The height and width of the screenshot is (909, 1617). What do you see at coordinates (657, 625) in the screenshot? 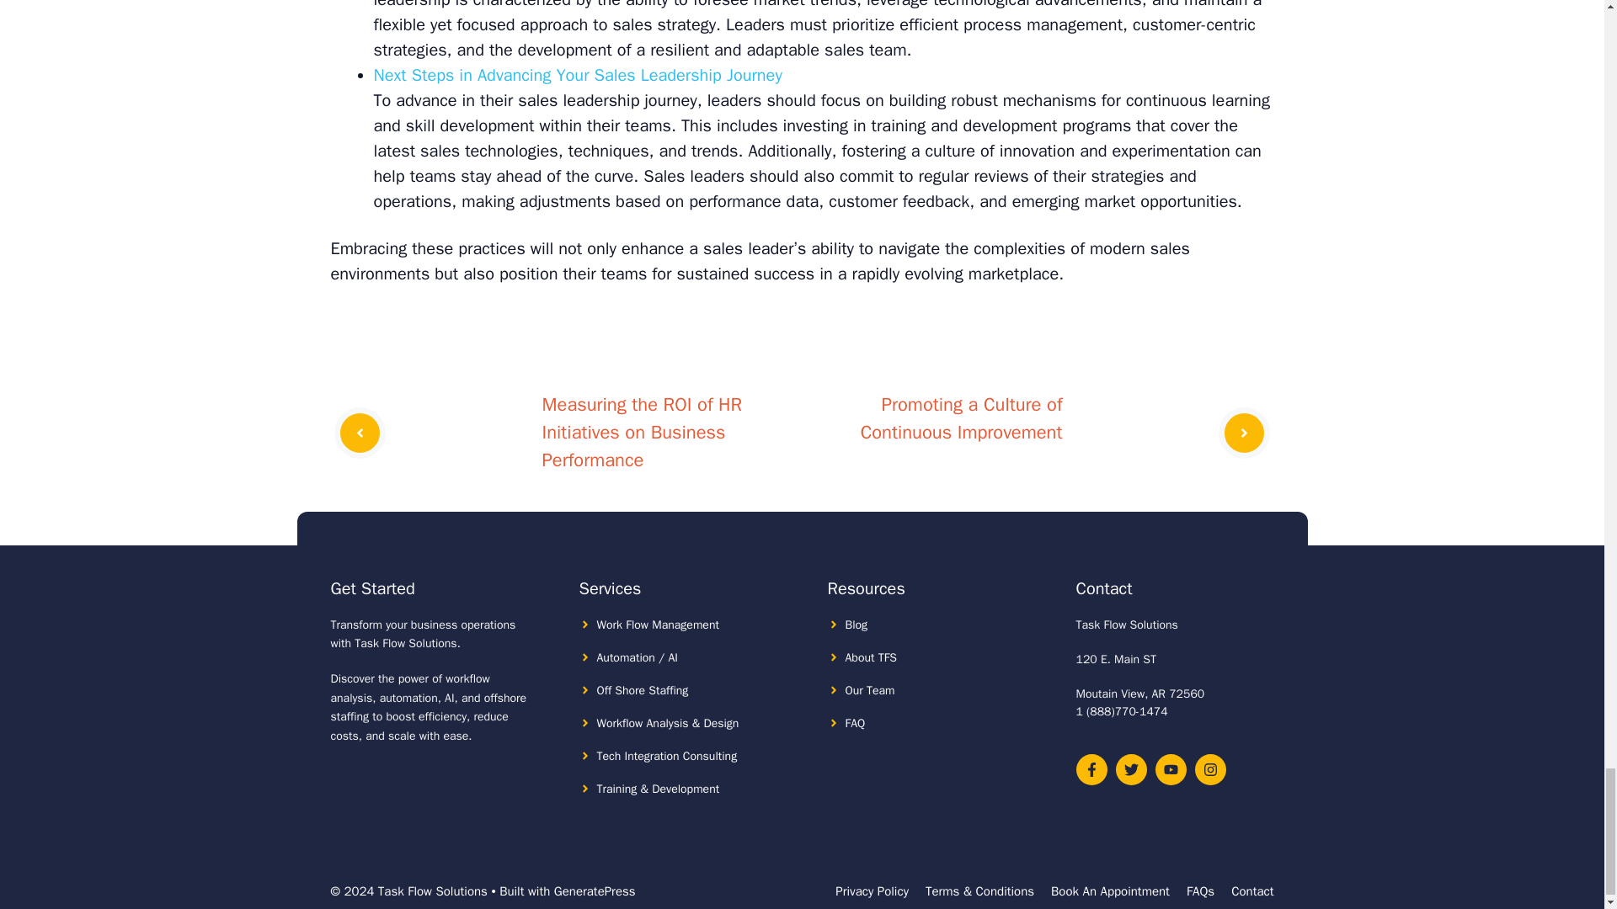
I see `Work Flow Management` at bounding box center [657, 625].